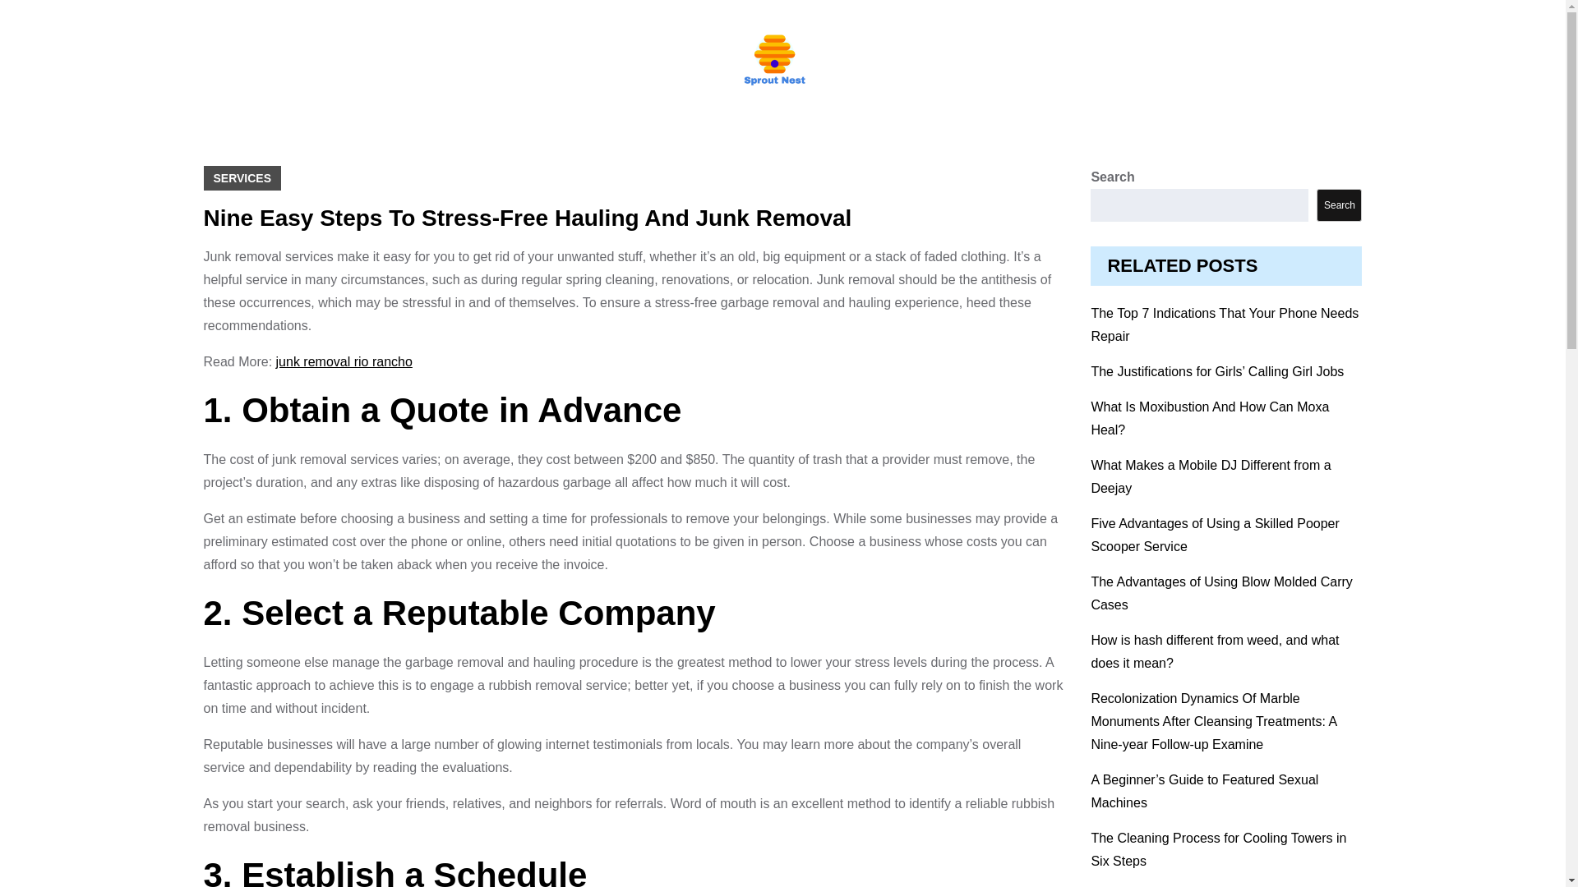 The height and width of the screenshot is (887, 1578). Describe the element at coordinates (712, 103) in the screenshot. I see `SPROUT NEST` at that location.